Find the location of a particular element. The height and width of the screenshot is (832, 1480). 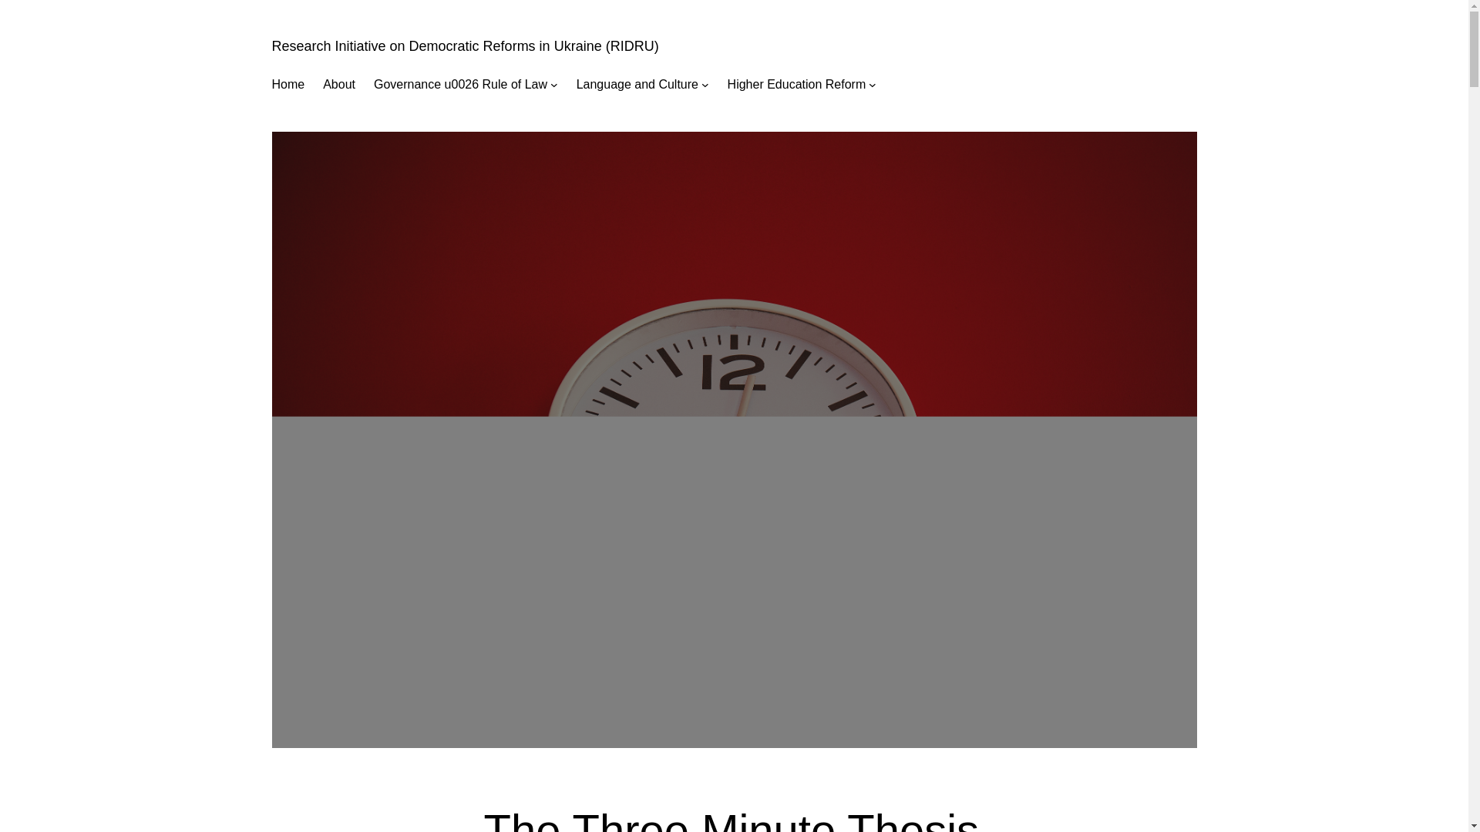

About is located at coordinates (338, 85).